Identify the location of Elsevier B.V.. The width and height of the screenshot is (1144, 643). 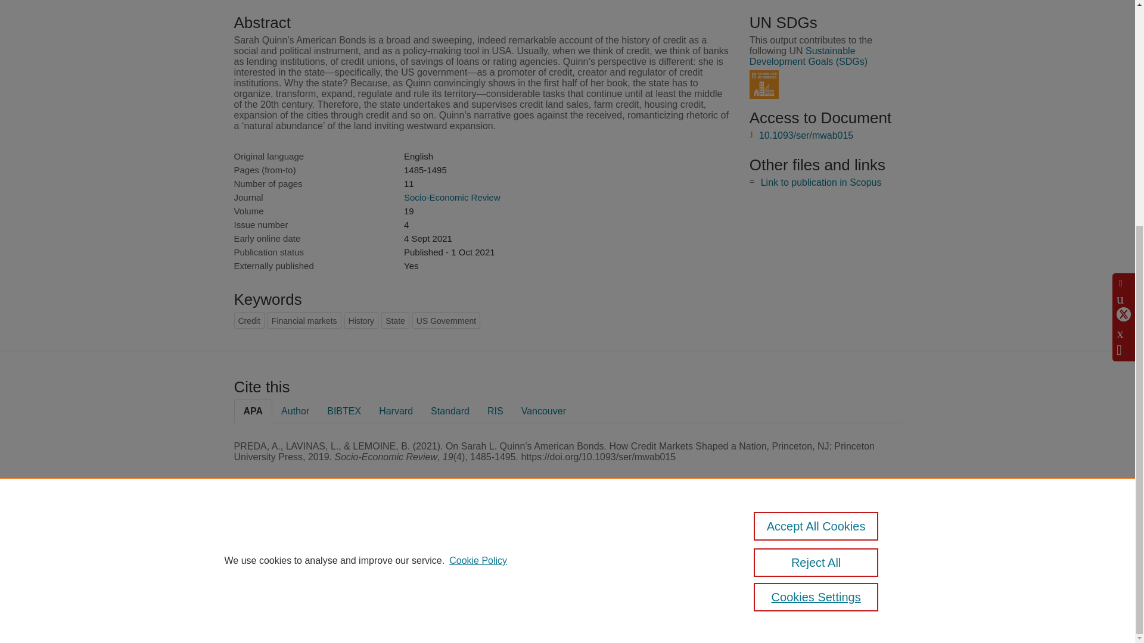
(398, 556).